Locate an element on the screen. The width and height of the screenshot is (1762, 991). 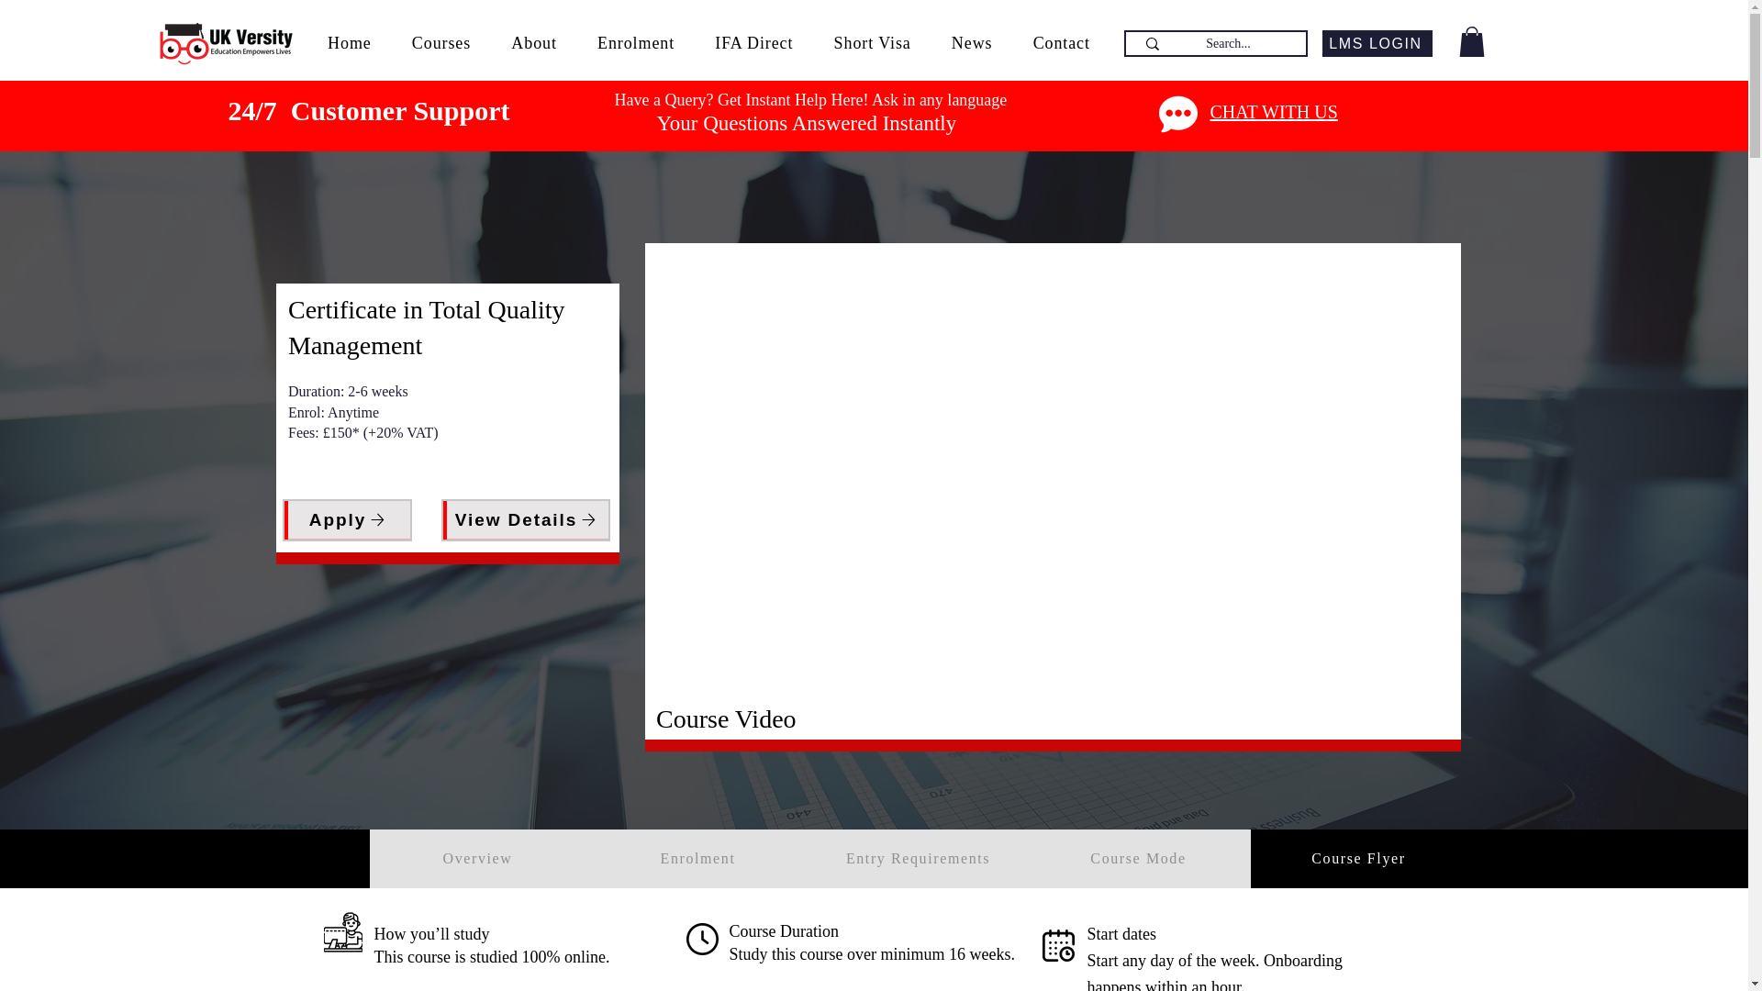
Contact is located at coordinates (1061, 44).